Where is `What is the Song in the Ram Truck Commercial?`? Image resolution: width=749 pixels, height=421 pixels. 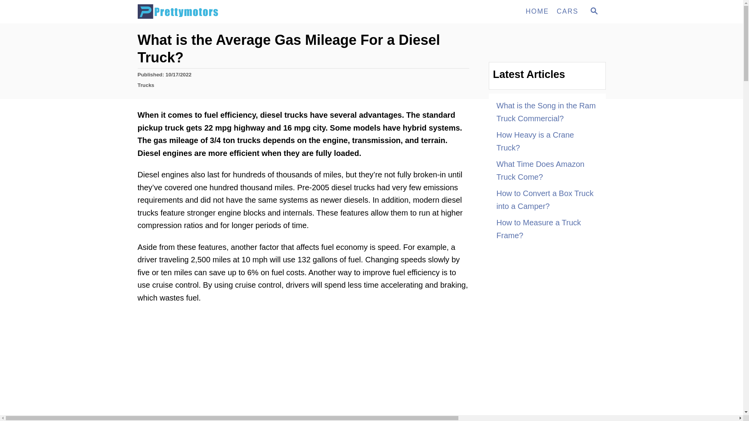 What is the Song in the Ram Truck Commercial? is located at coordinates (537, 11).